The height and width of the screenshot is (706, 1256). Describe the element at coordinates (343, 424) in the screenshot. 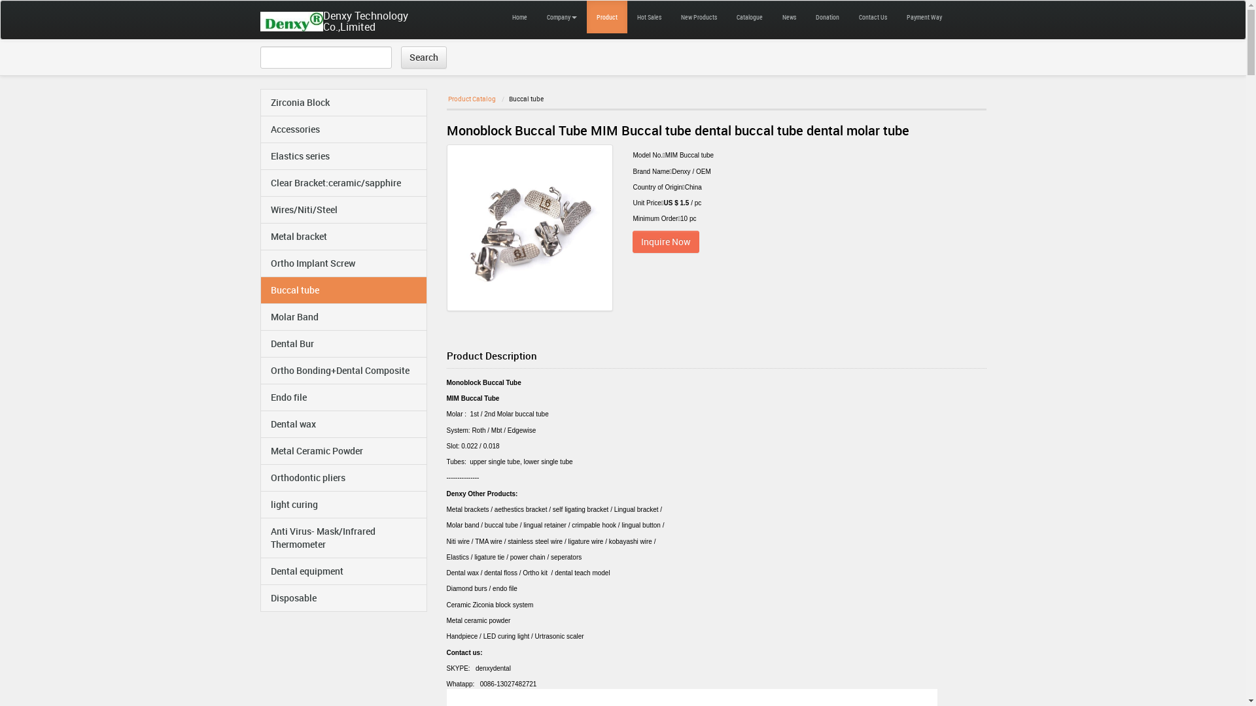

I see `Dental wax` at that location.